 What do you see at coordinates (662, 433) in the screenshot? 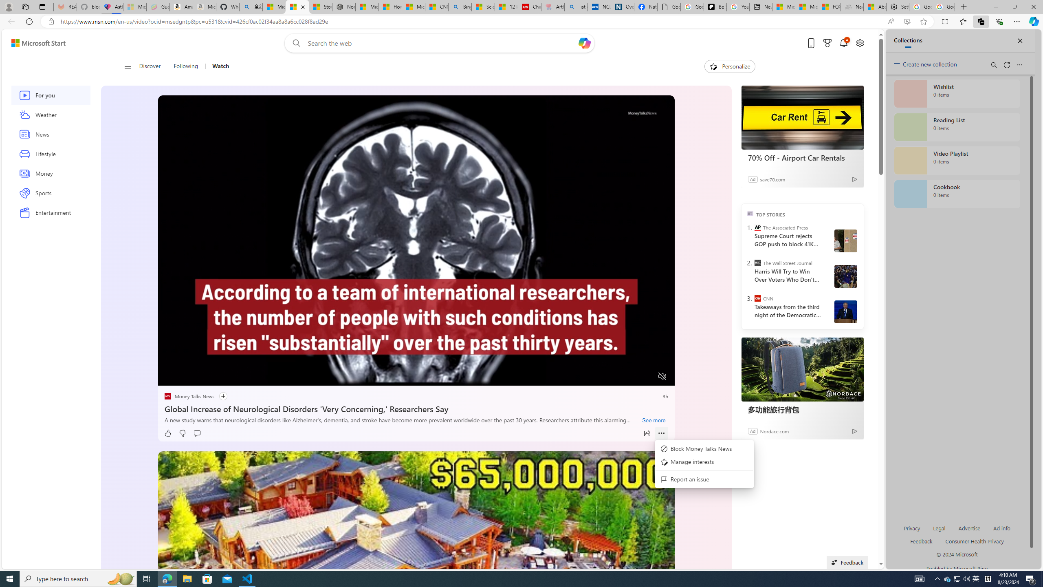
I see `More` at bounding box center [662, 433].